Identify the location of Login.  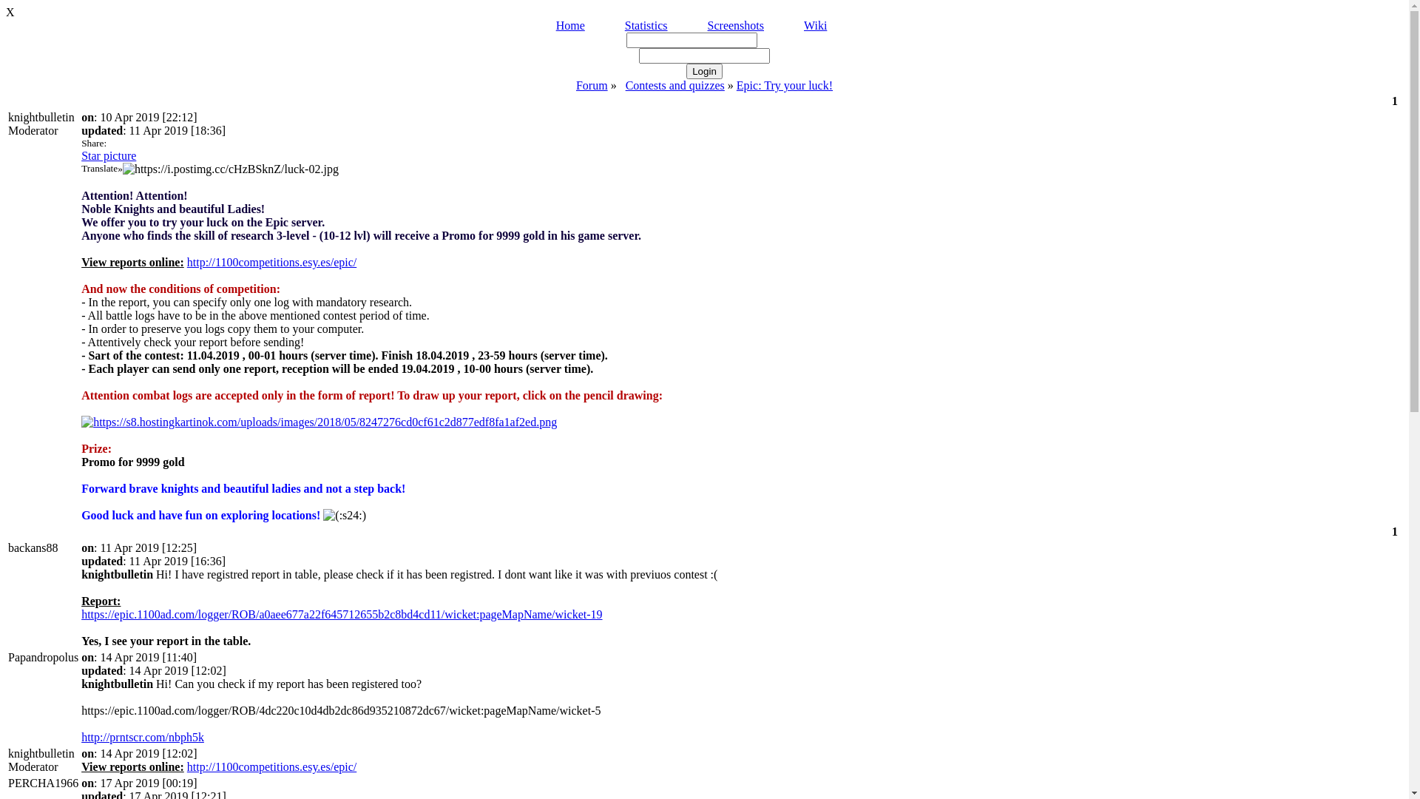
(704, 71).